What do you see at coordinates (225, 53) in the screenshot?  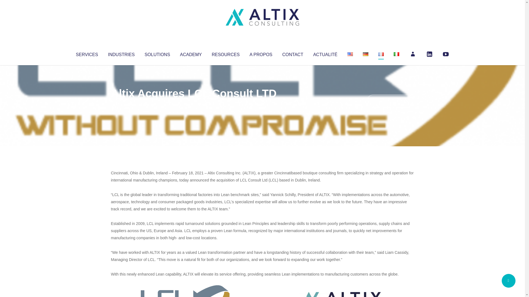 I see `RESOURCES` at bounding box center [225, 53].